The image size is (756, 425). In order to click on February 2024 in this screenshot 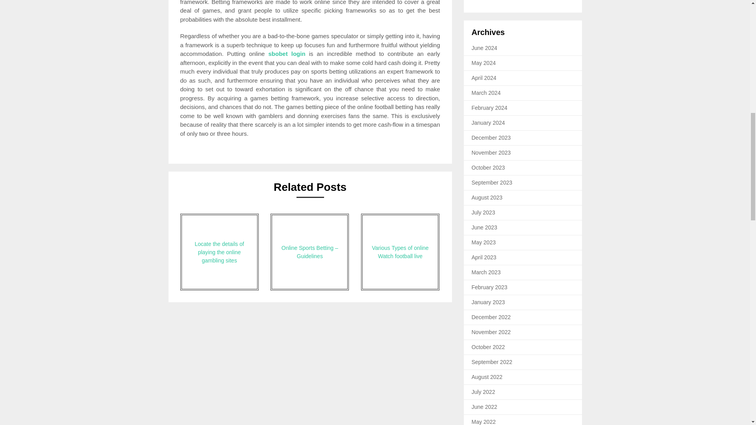, I will do `click(489, 107)`.